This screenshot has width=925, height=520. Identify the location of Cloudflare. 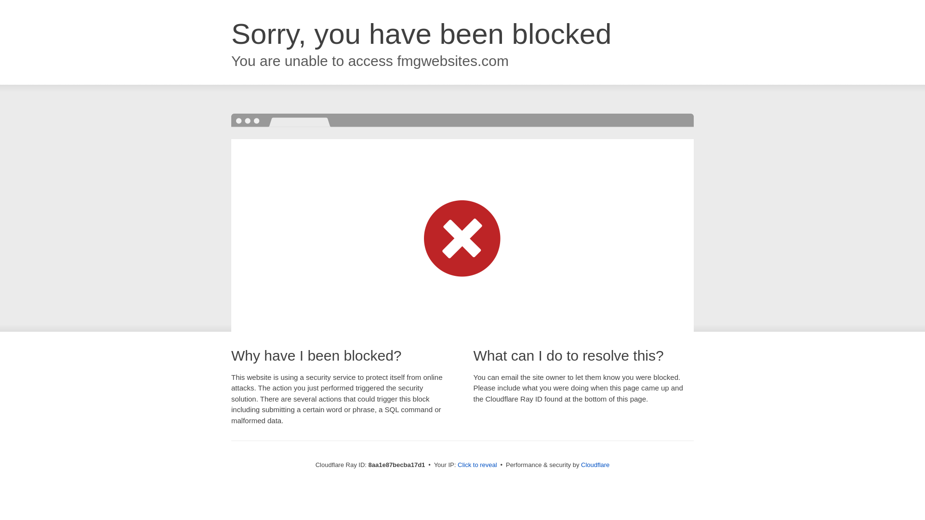
(595, 465).